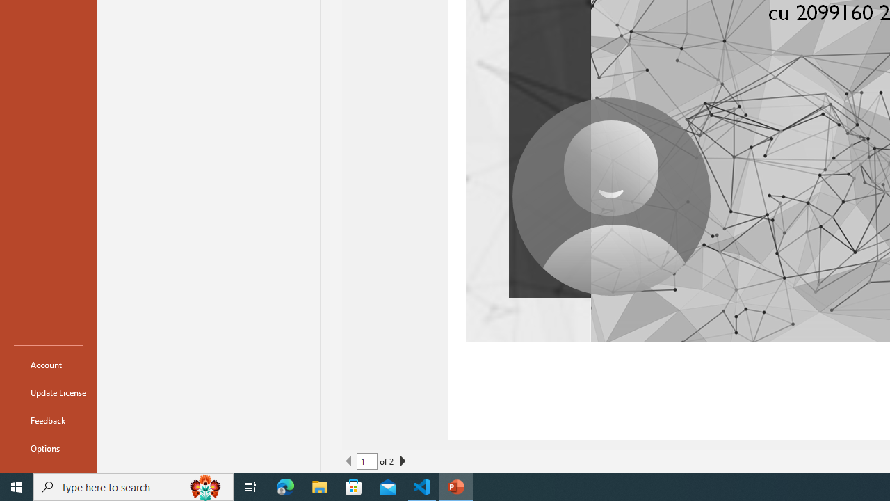 This screenshot has width=890, height=501. What do you see at coordinates (49, 365) in the screenshot?
I see `Account` at bounding box center [49, 365].